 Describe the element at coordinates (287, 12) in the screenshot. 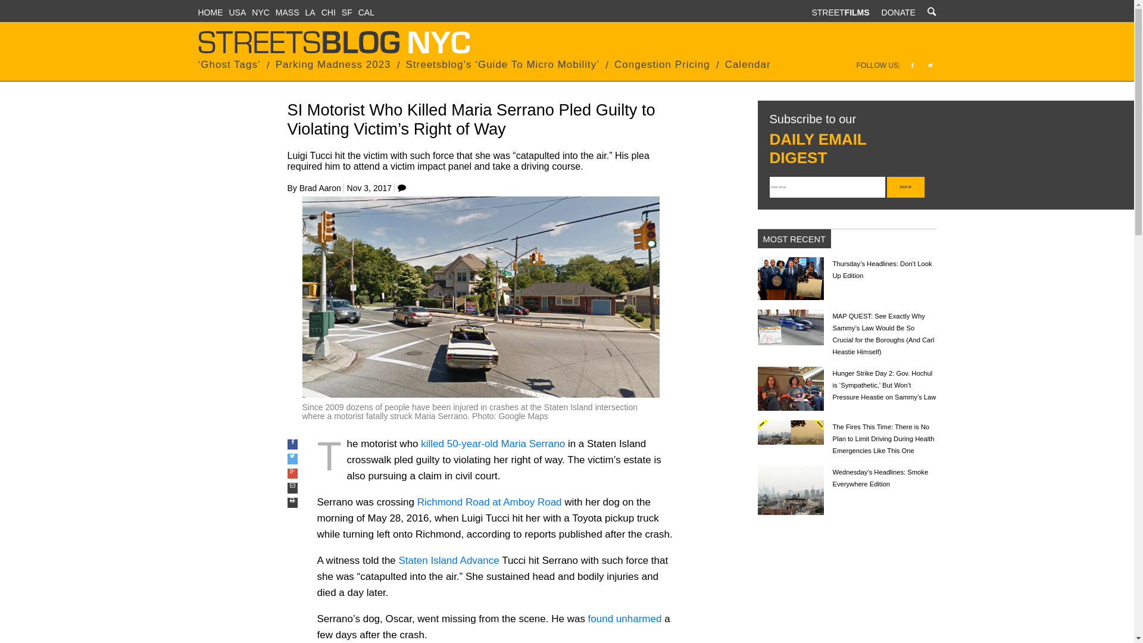

I see `MASS` at that location.